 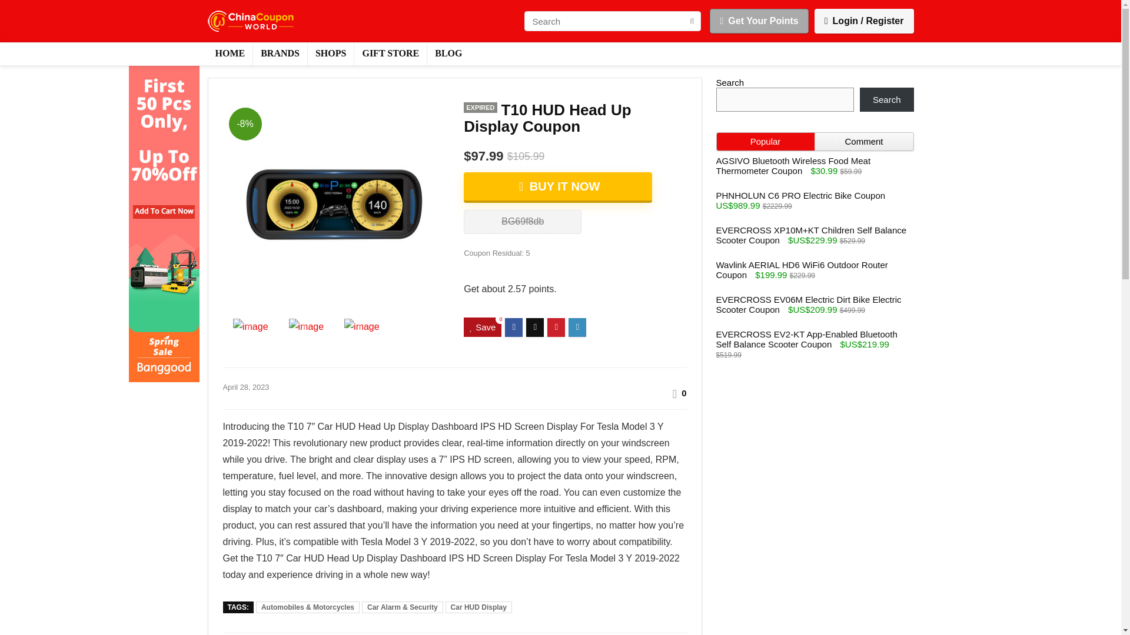 I want to click on Car HUD Display, so click(x=478, y=607).